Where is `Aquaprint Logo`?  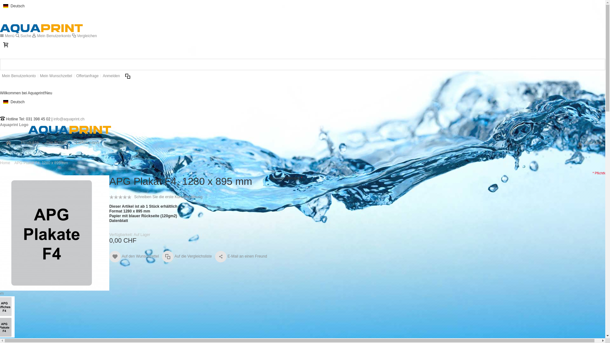
Aquaprint Logo is located at coordinates (56, 125).